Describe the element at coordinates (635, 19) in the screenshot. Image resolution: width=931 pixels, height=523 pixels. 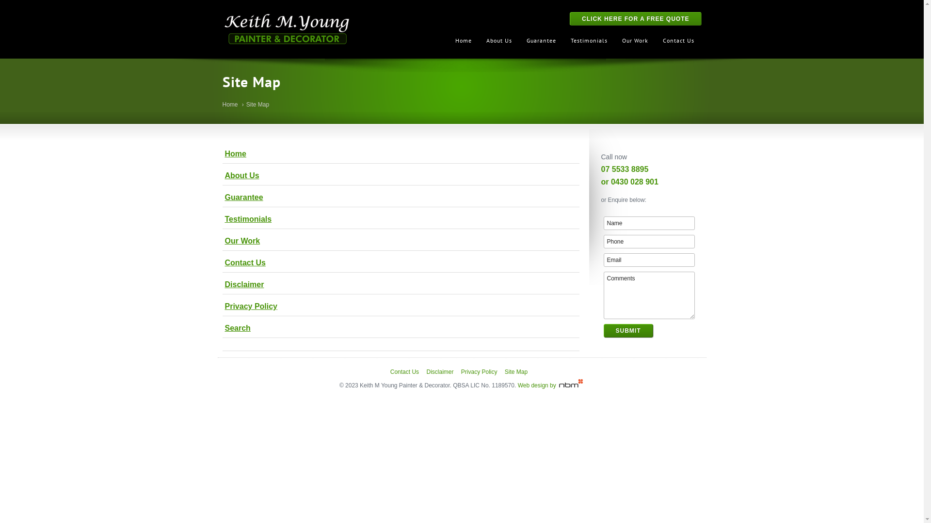
I see `CLICK HERE FOR A FREE QUOTE` at that location.